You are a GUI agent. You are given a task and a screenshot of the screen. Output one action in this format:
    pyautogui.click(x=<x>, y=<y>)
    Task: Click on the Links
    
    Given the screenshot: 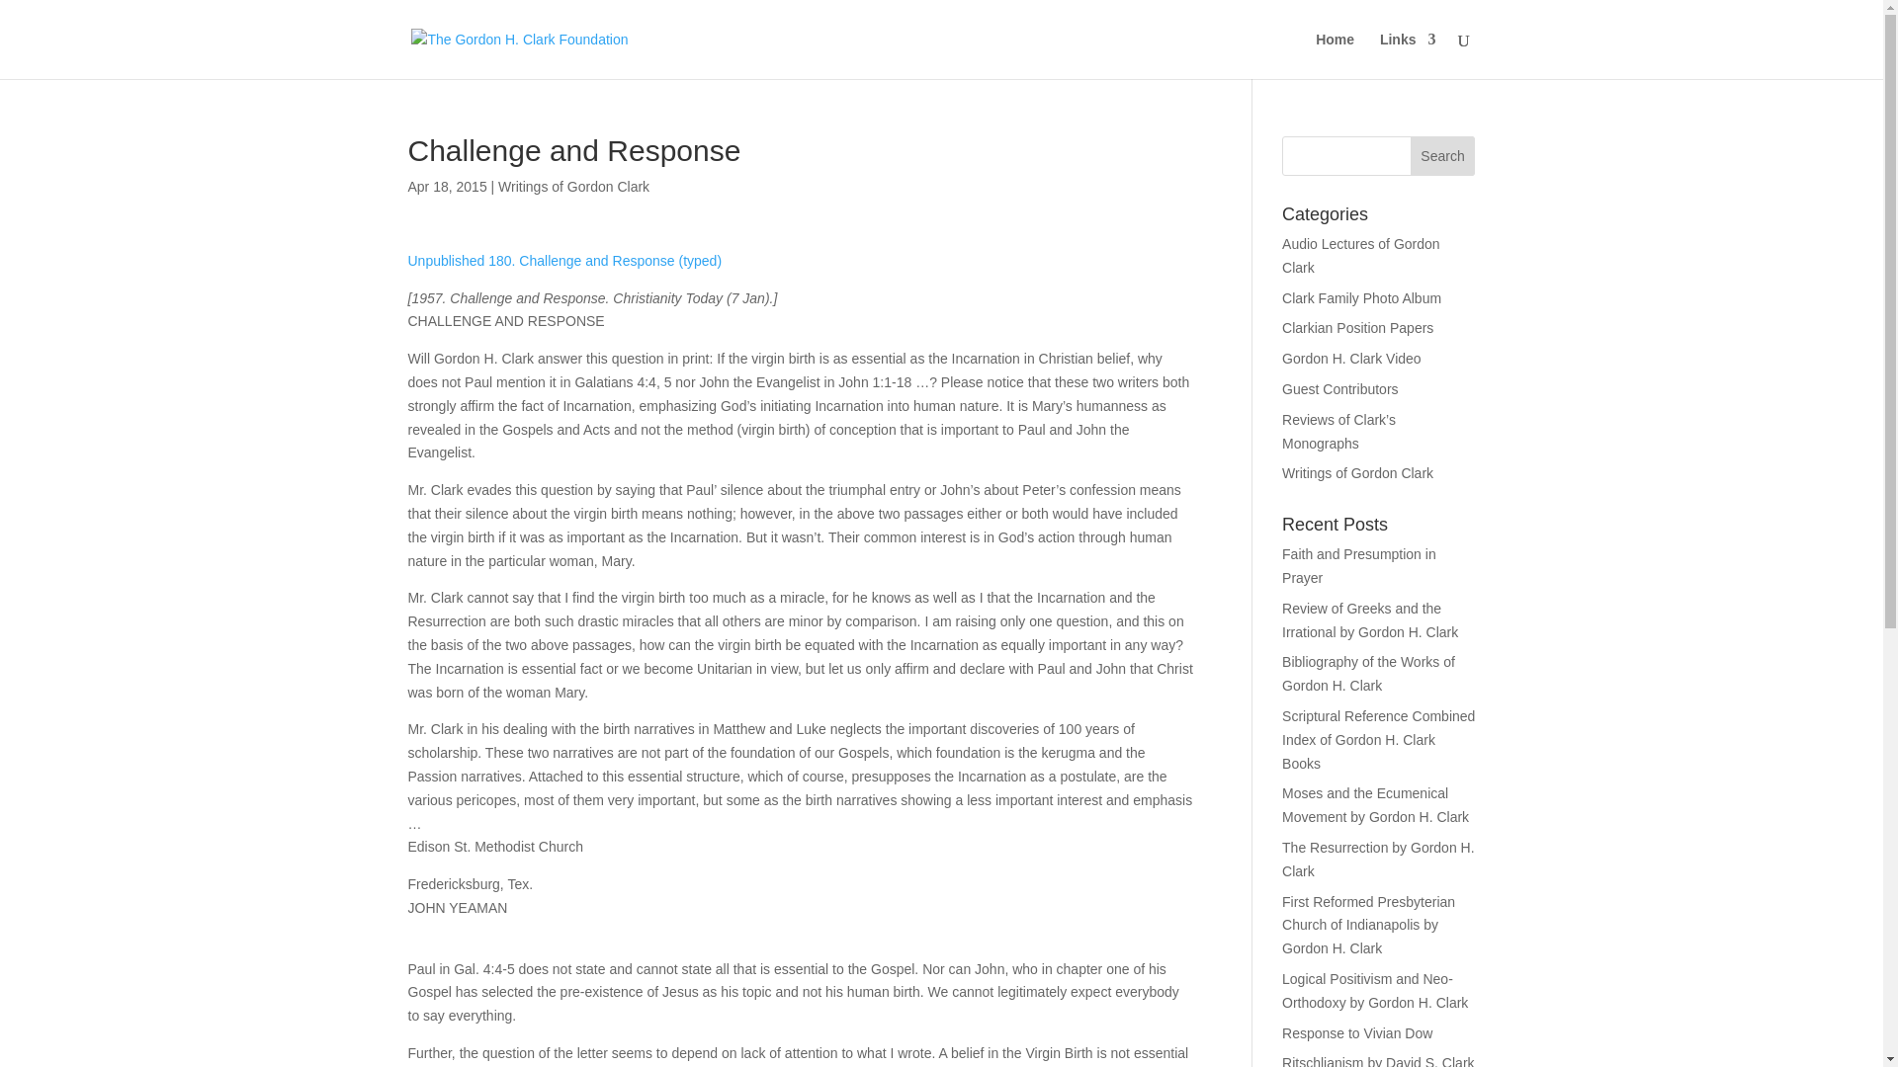 What is the action you would take?
    pyautogui.click(x=1408, y=55)
    